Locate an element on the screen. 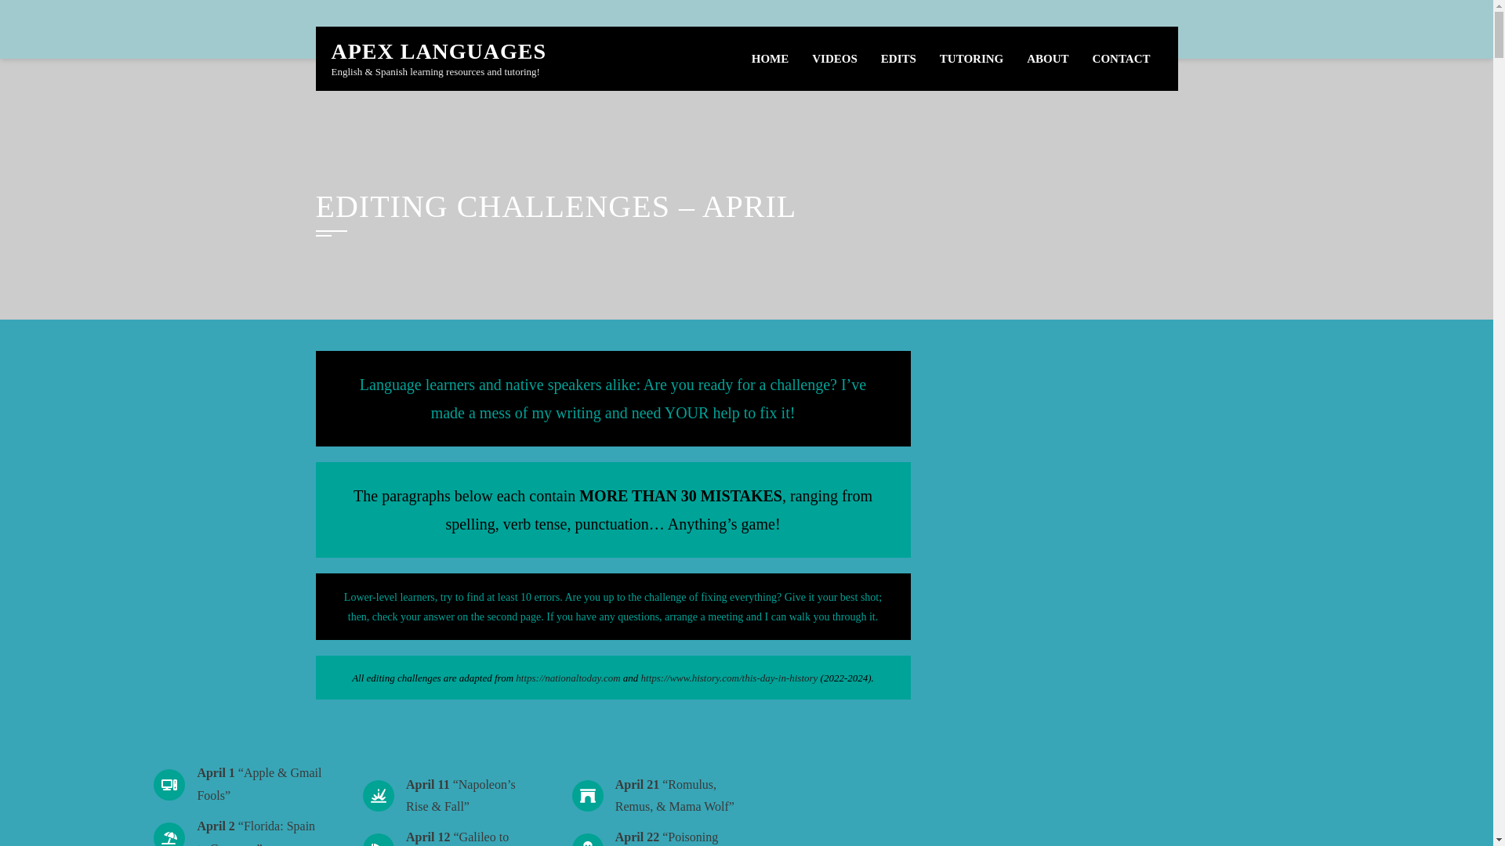  TUTORING is located at coordinates (971, 58).